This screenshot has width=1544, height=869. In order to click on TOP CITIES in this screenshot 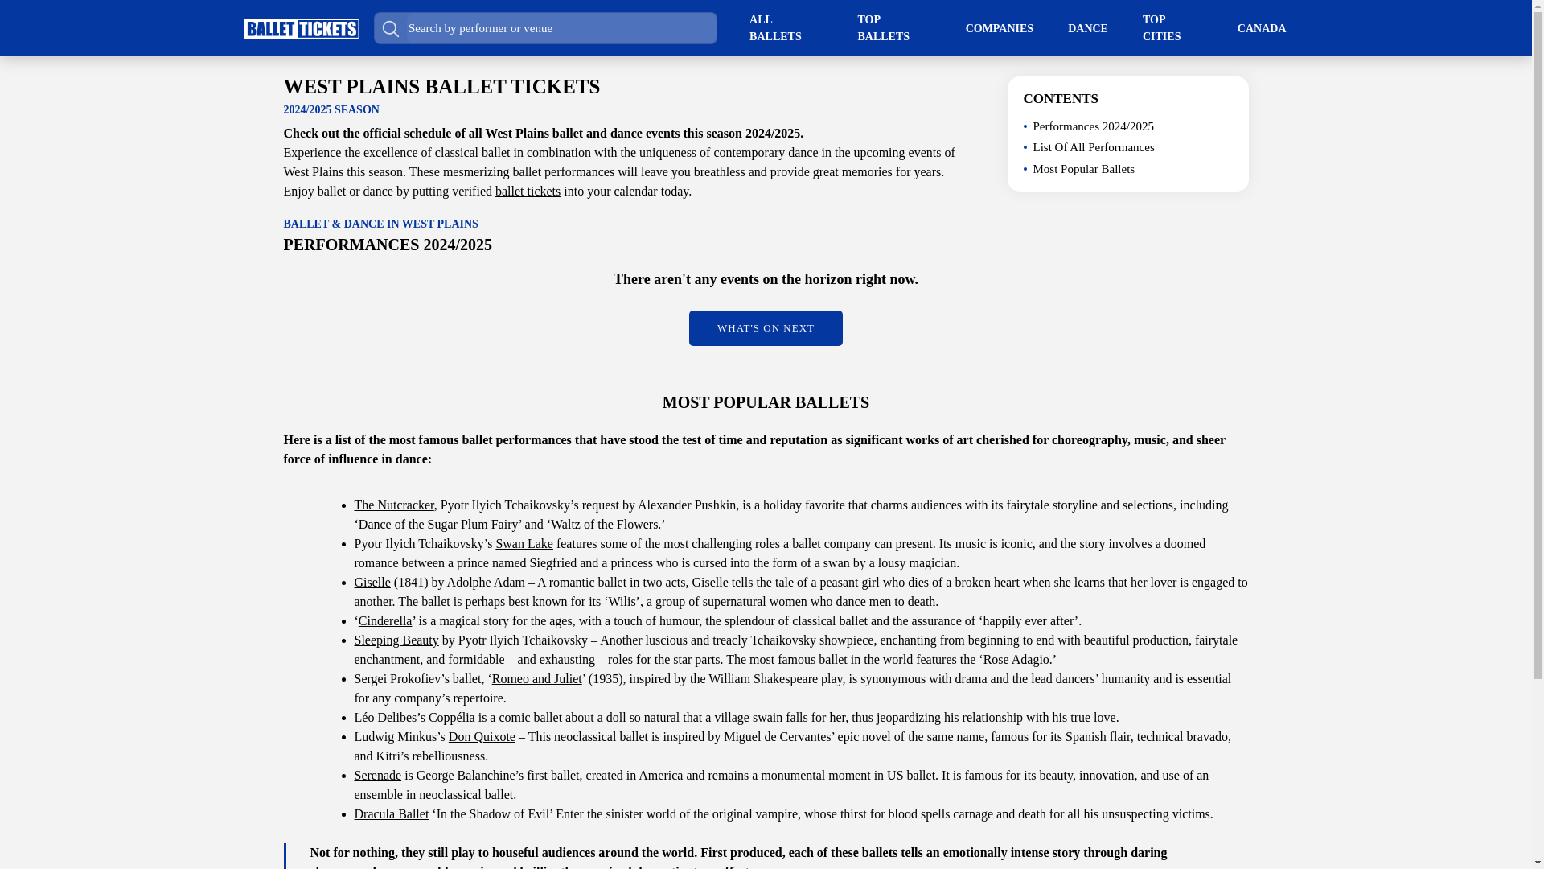, I will do `click(1172, 28)`.